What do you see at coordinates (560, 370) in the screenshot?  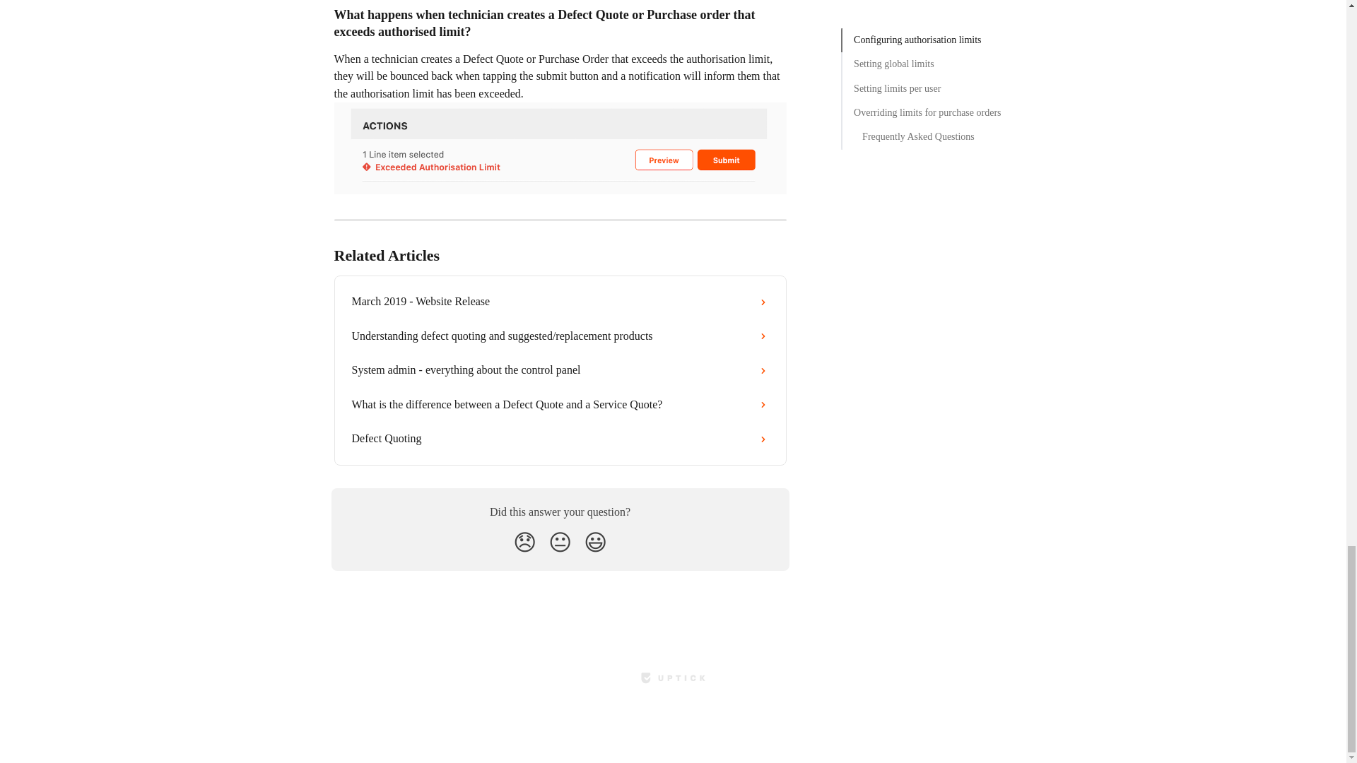 I see `System admin - everything about the control panel` at bounding box center [560, 370].